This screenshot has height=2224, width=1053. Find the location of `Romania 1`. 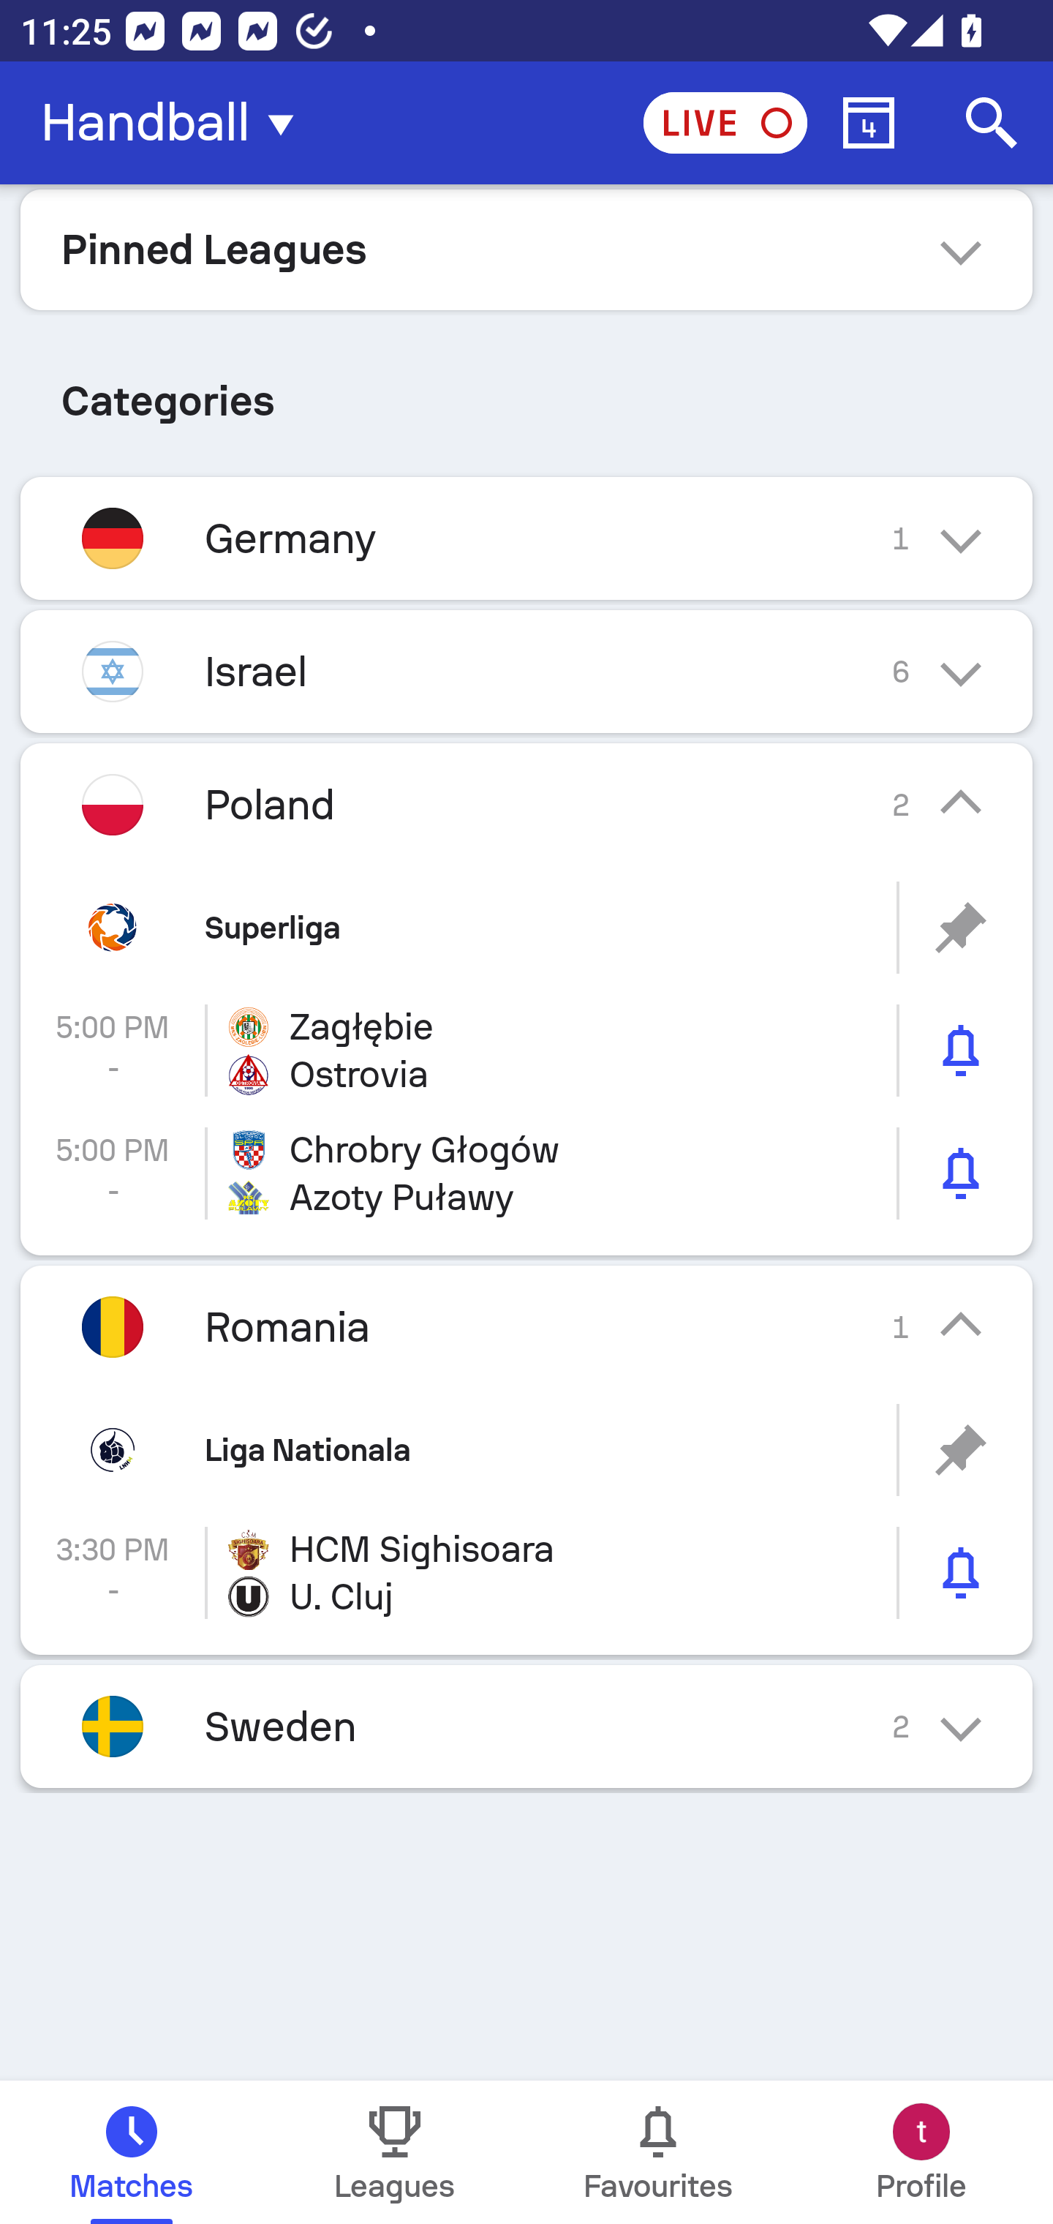

Romania 1 is located at coordinates (526, 1326).